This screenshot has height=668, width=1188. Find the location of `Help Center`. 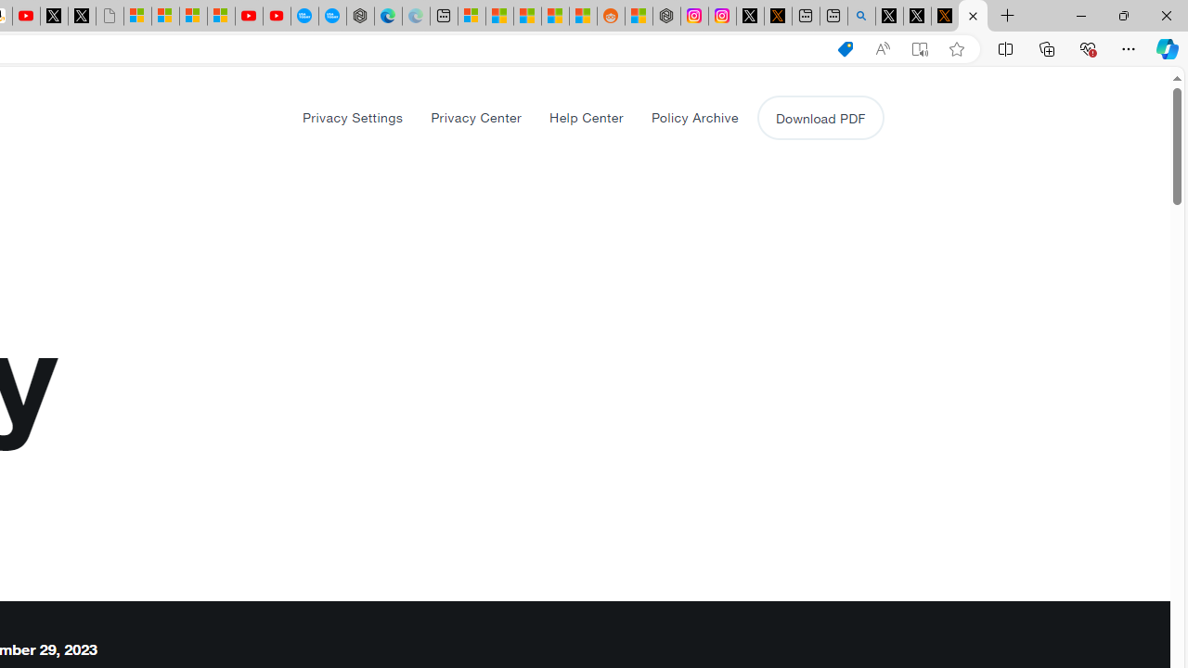

Help Center is located at coordinates (587, 117).